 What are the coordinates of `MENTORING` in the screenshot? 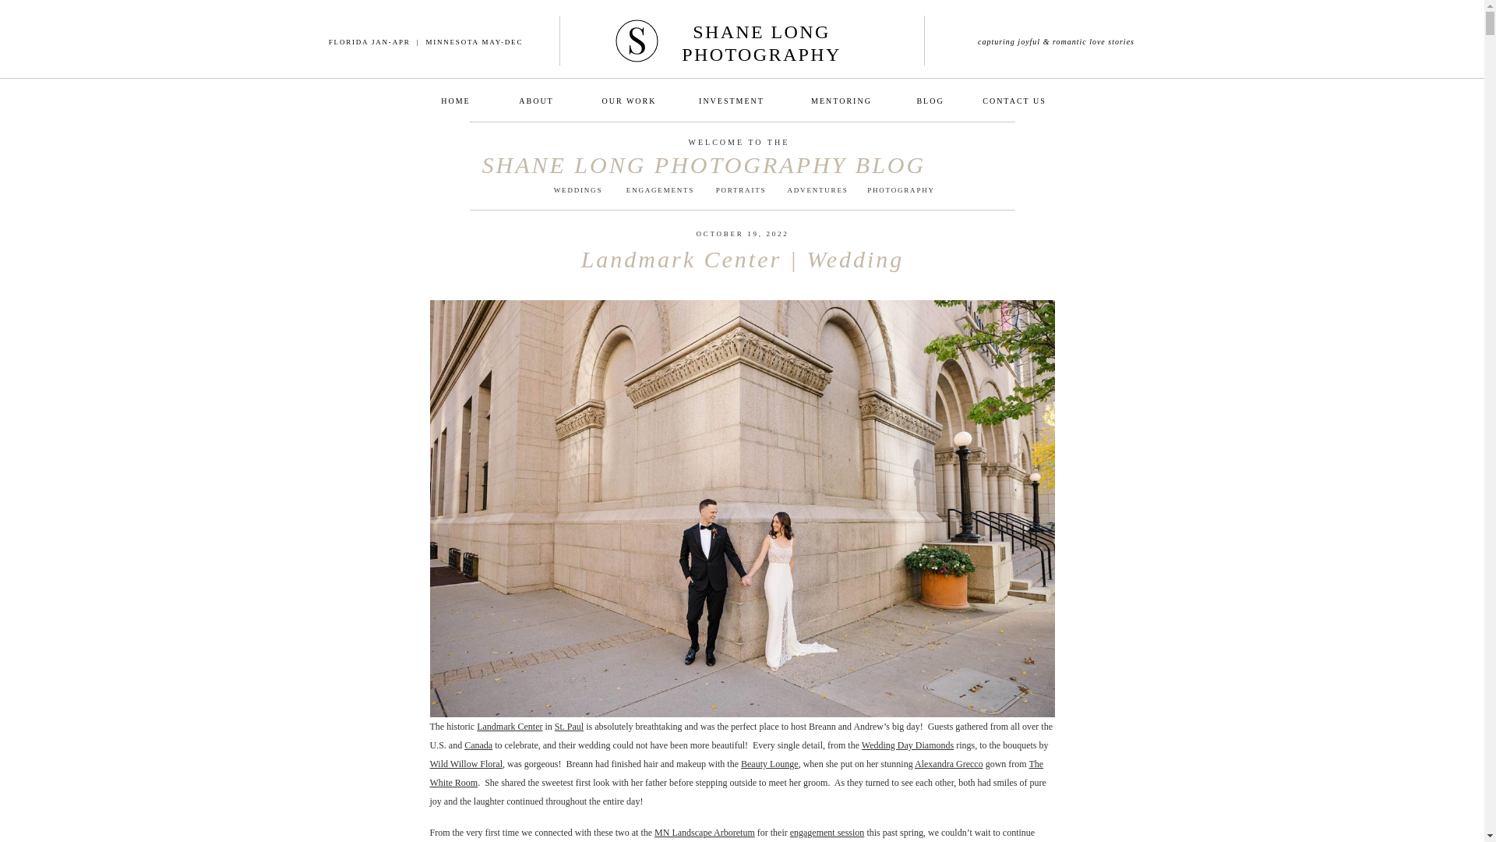 It's located at (841, 100).